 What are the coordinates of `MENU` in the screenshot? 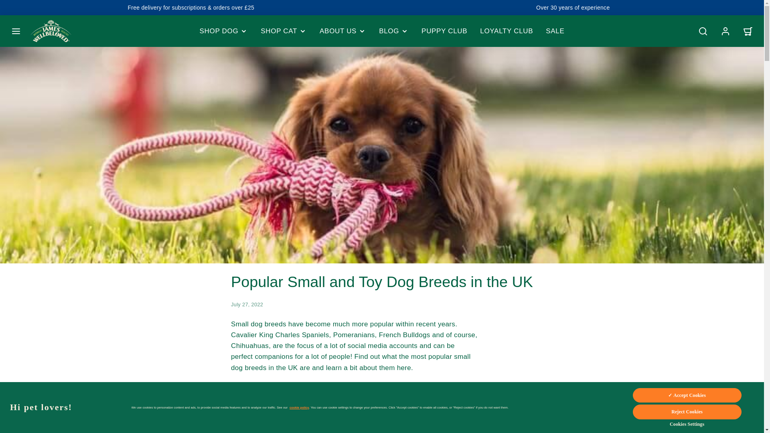 It's located at (16, 31).